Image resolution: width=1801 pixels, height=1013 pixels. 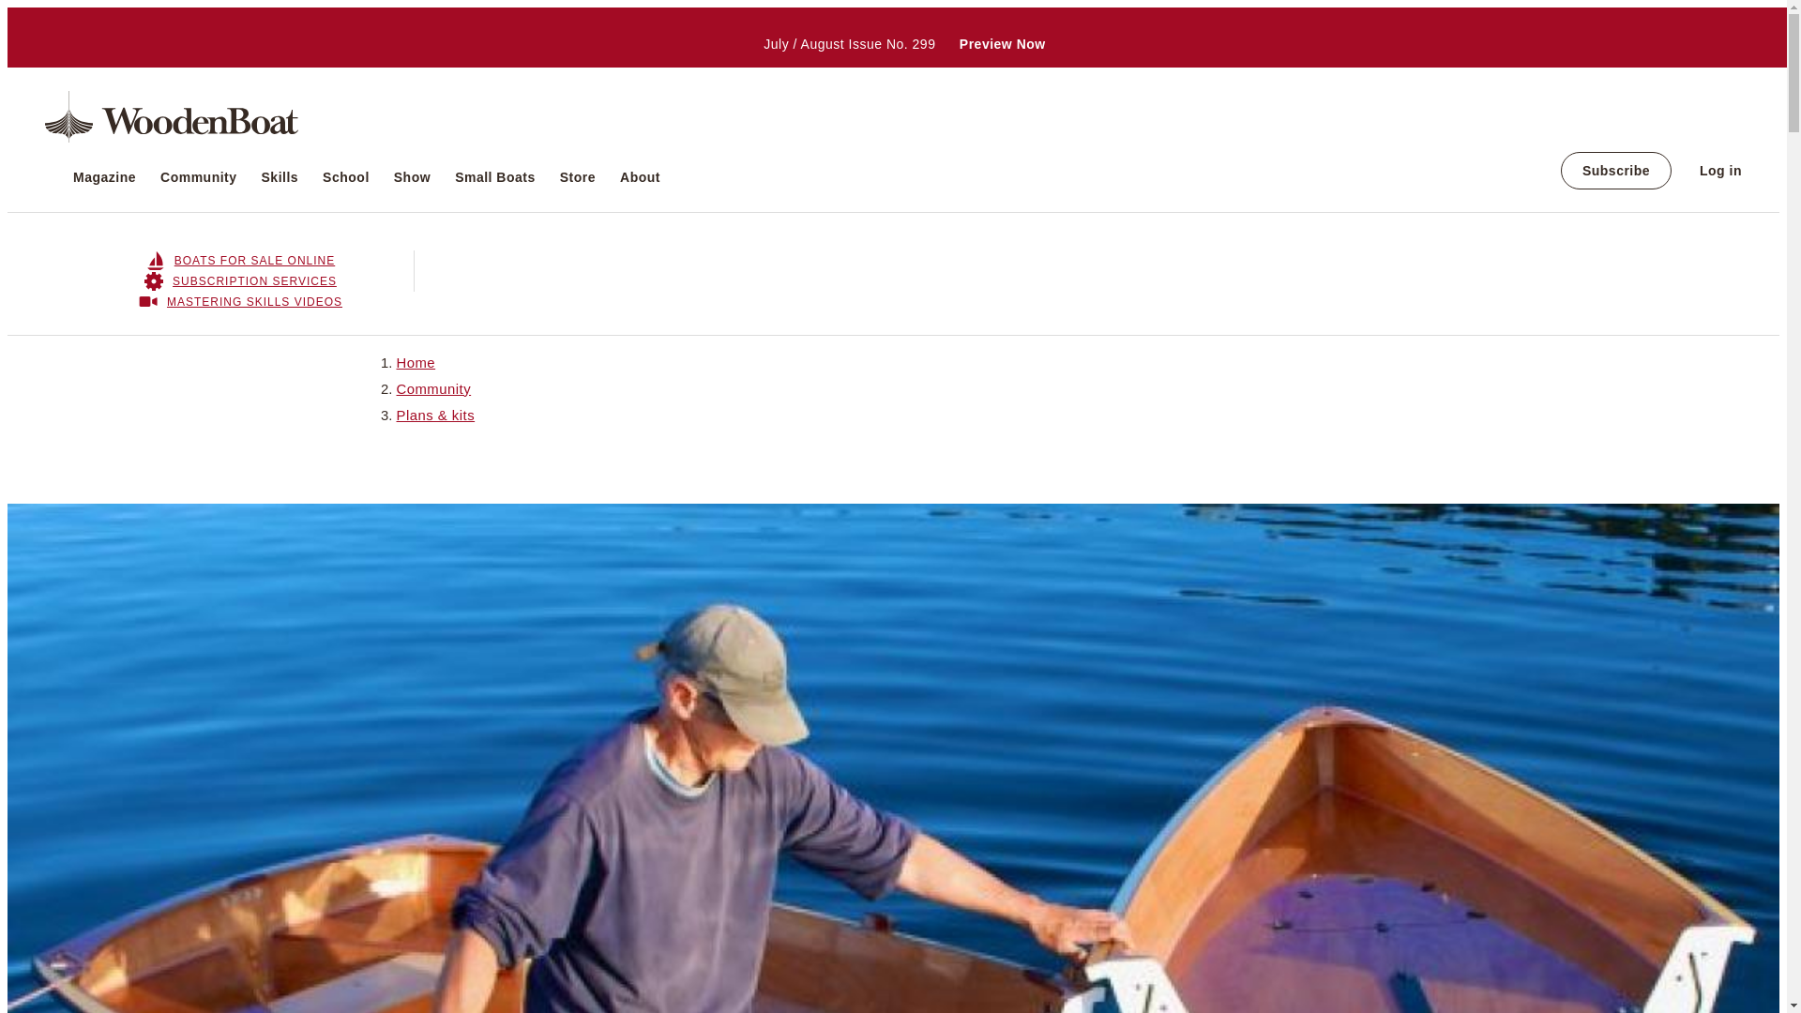 I want to click on Store, so click(x=578, y=176).